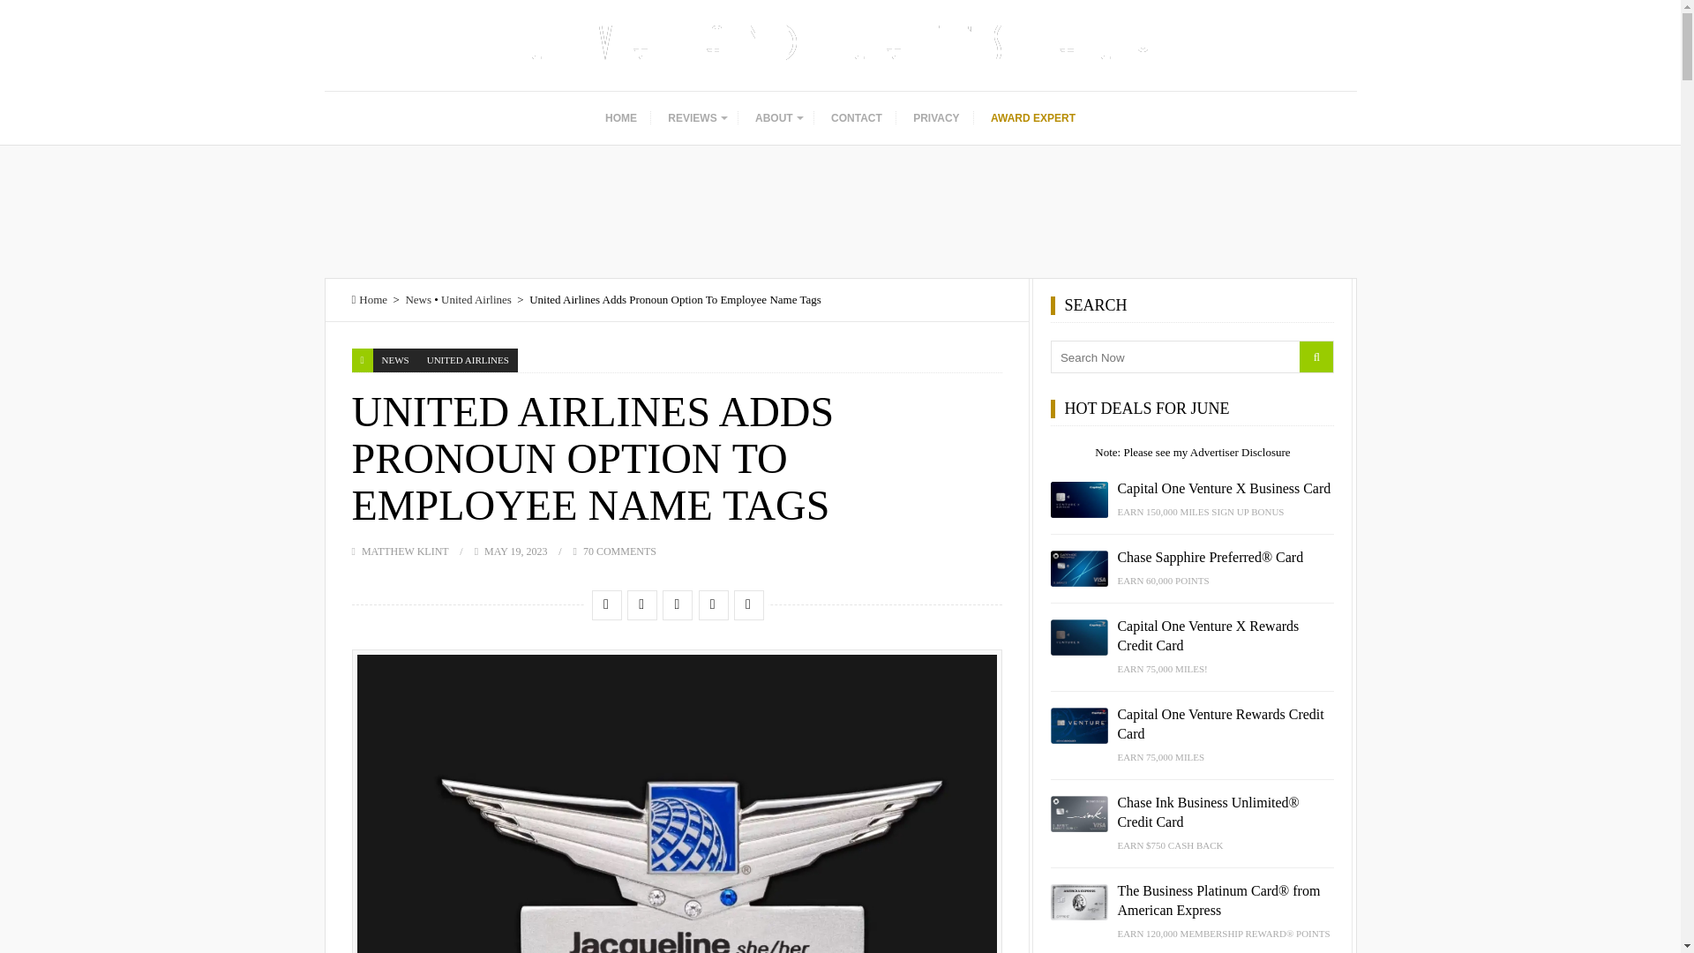 This screenshot has width=1694, height=953. I want to click on Capital One Venture X Business Credit Card, so click(1078, 499).